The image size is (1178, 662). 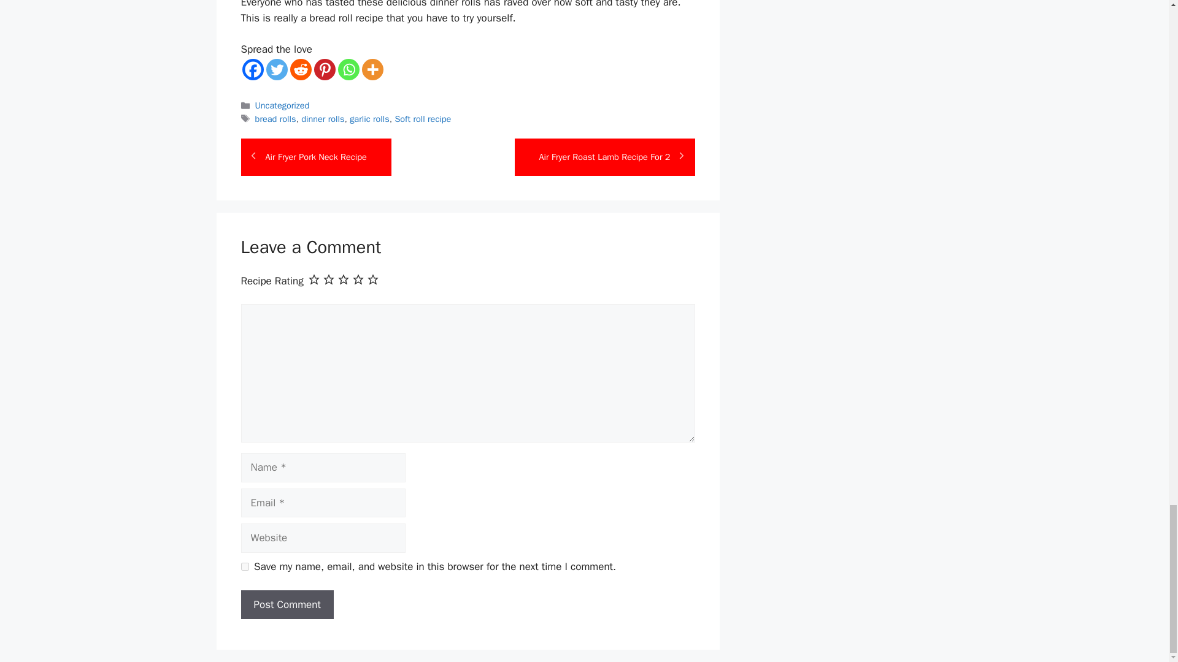 I want to click on yes, so click(x=244, y=566).